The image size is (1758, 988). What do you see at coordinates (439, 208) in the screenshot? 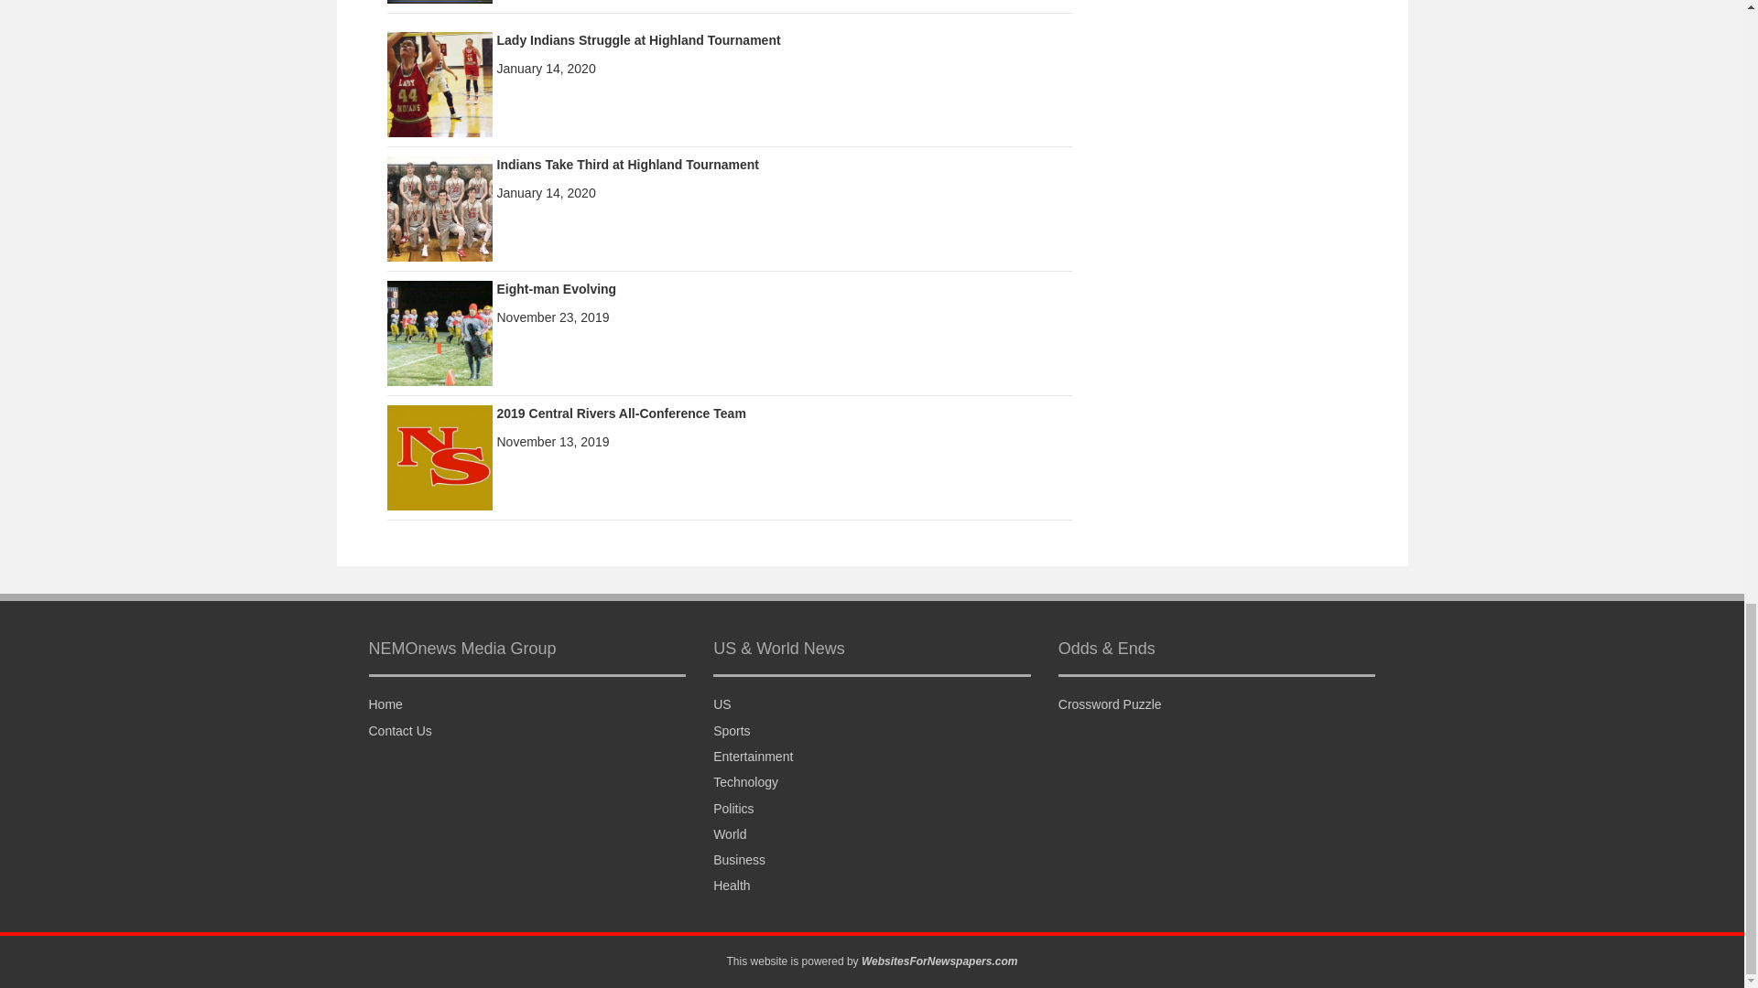
I see `Indians Take Third at Highland Tournament` at bounding box center [439, 208].